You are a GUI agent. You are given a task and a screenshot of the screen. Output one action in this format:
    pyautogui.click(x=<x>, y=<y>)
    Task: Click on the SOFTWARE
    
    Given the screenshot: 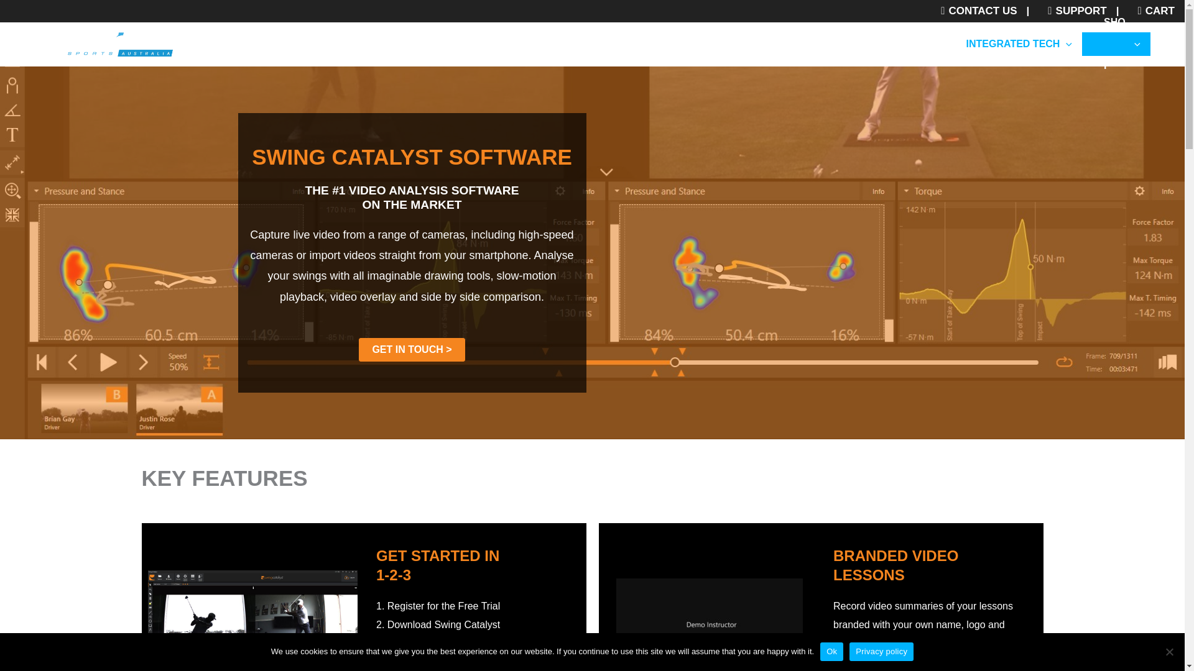 What is the action you would take?
    pyautogui.click(x=912, y=43)
    